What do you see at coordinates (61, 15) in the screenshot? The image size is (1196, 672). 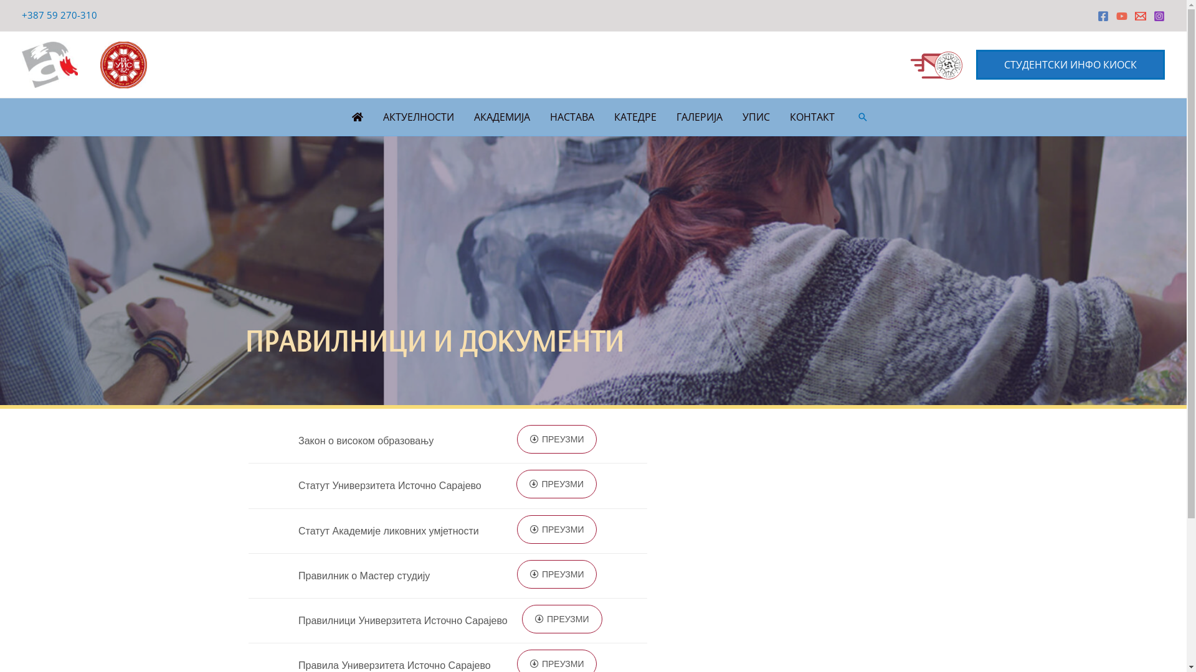 I see `+387 59 270-310 ` at bounding box center [61, 15].